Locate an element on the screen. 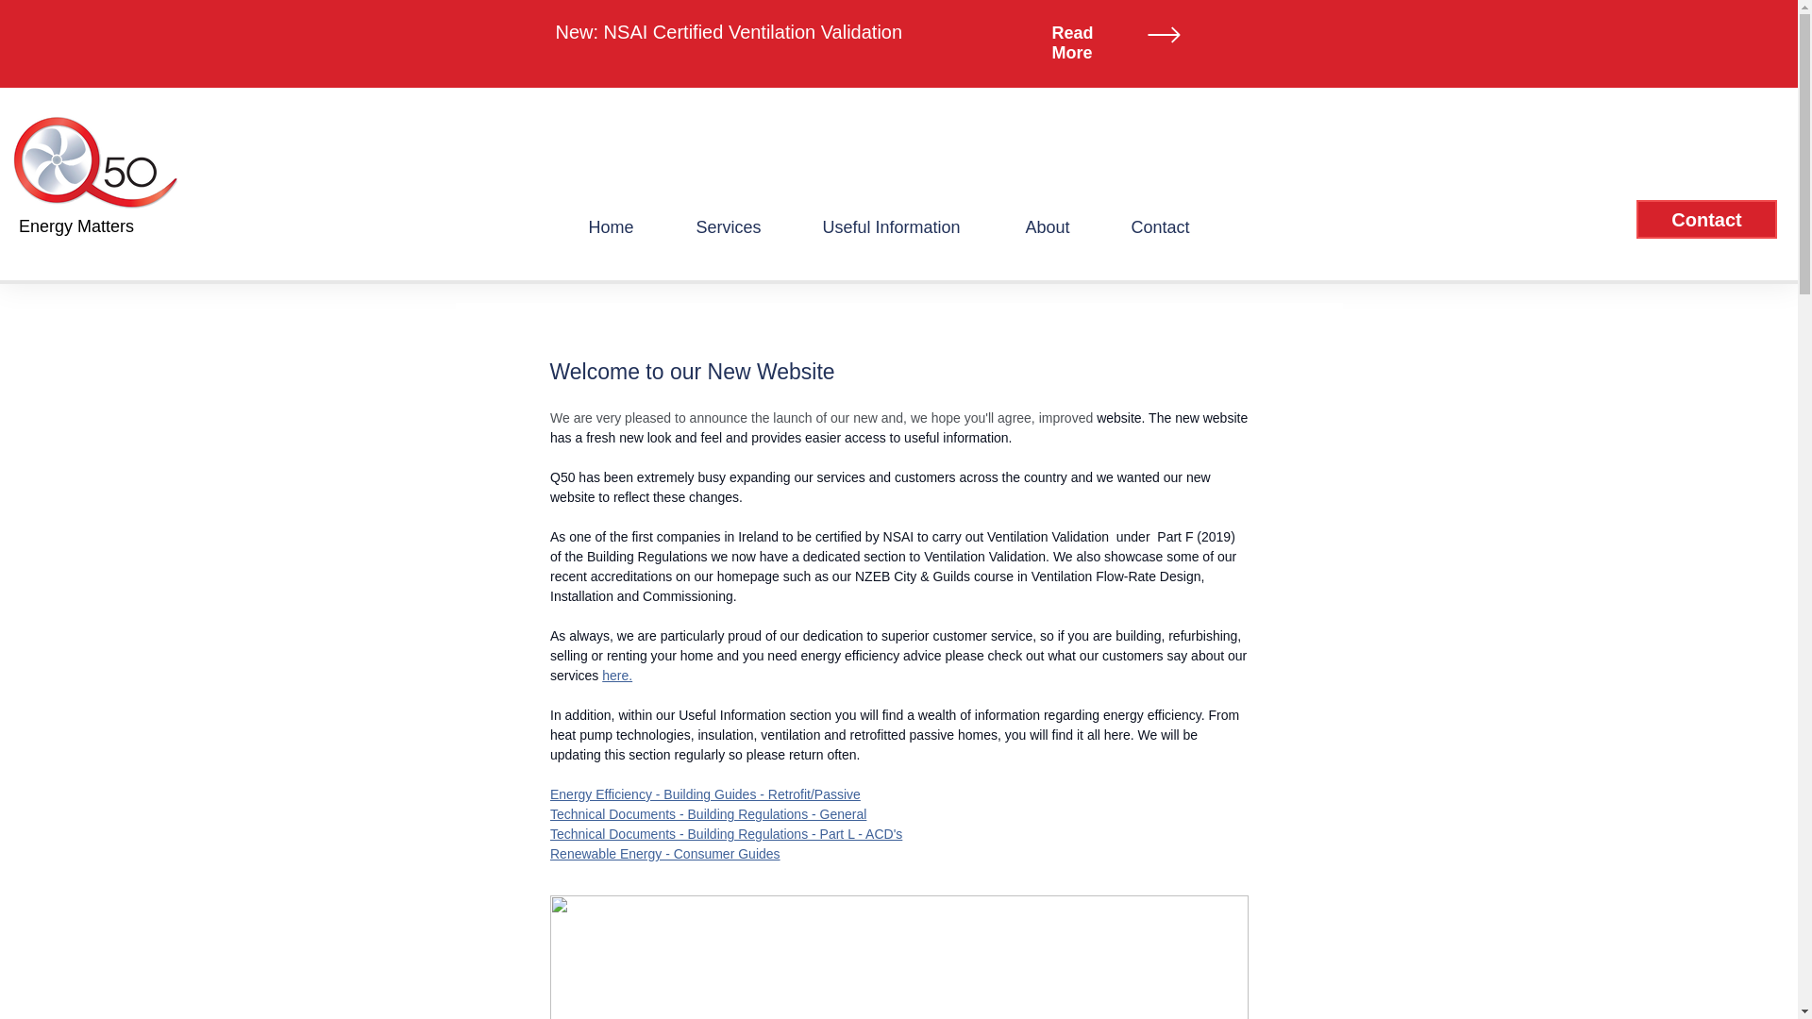  Home is located at coordinates (627, 227).